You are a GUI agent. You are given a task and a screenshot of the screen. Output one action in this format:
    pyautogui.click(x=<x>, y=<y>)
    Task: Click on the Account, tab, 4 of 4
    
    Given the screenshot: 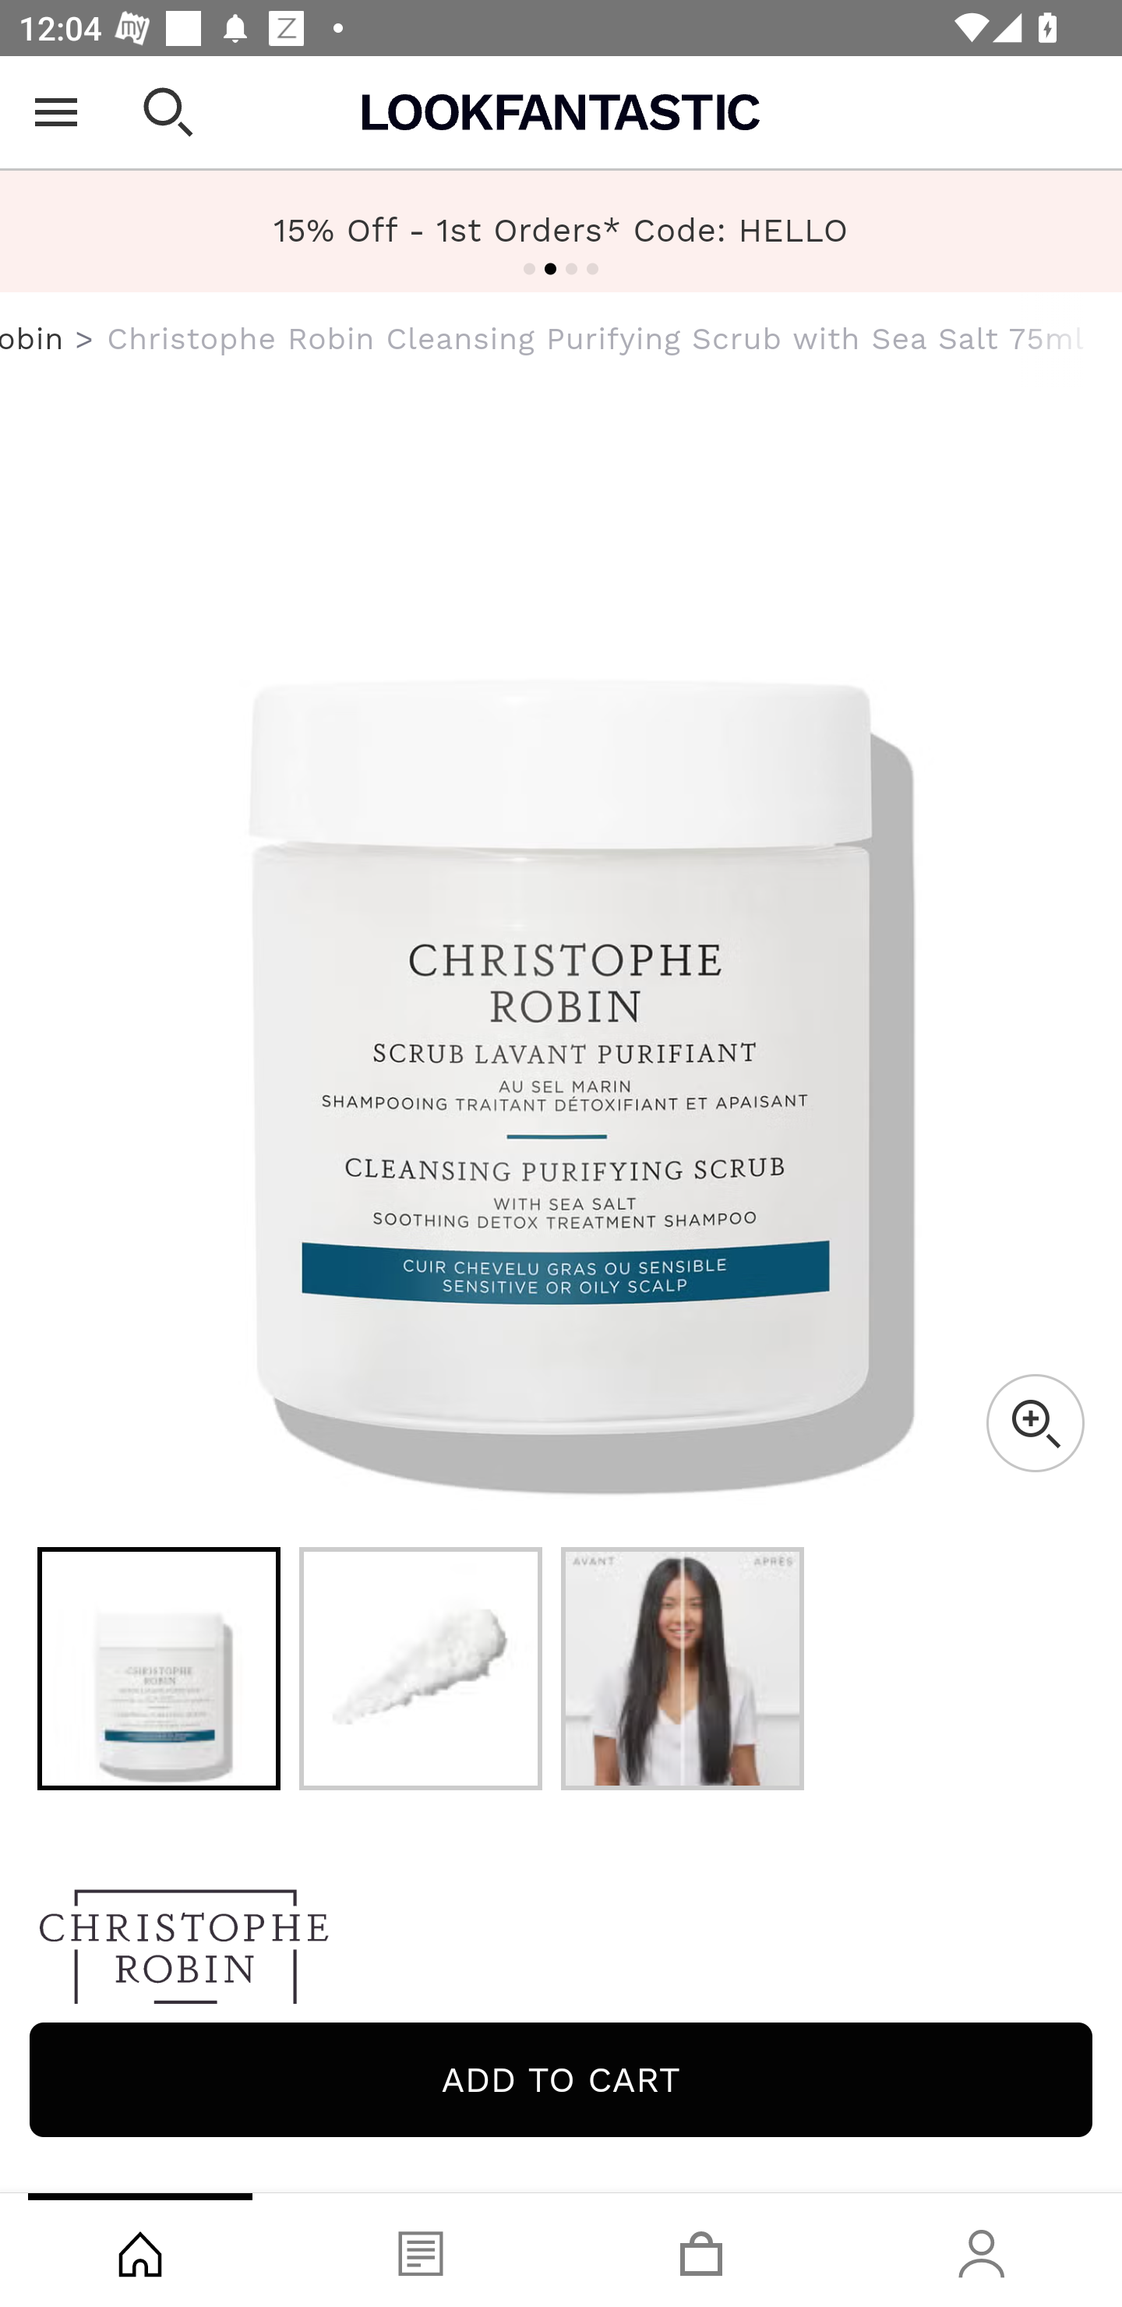 What is the action you would take?
    pyautogui.click(x=982, y=2250)
    